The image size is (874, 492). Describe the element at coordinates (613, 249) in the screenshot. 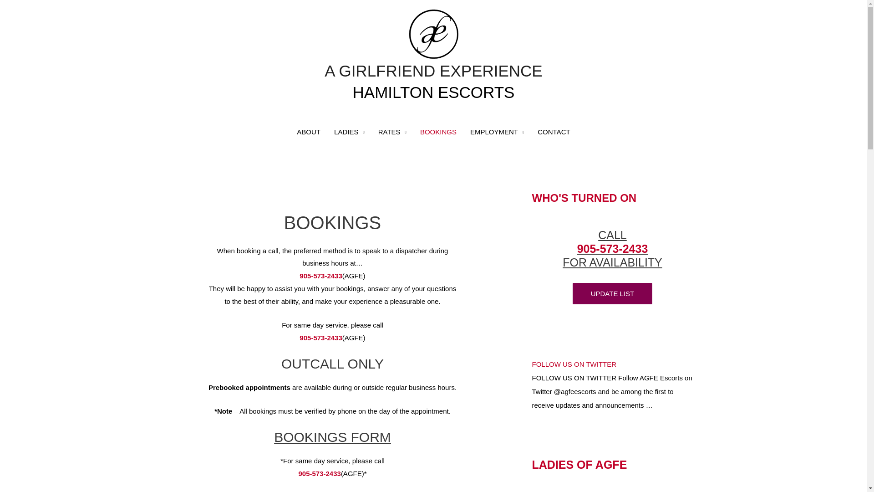

I see `905-573-2433` at that location.